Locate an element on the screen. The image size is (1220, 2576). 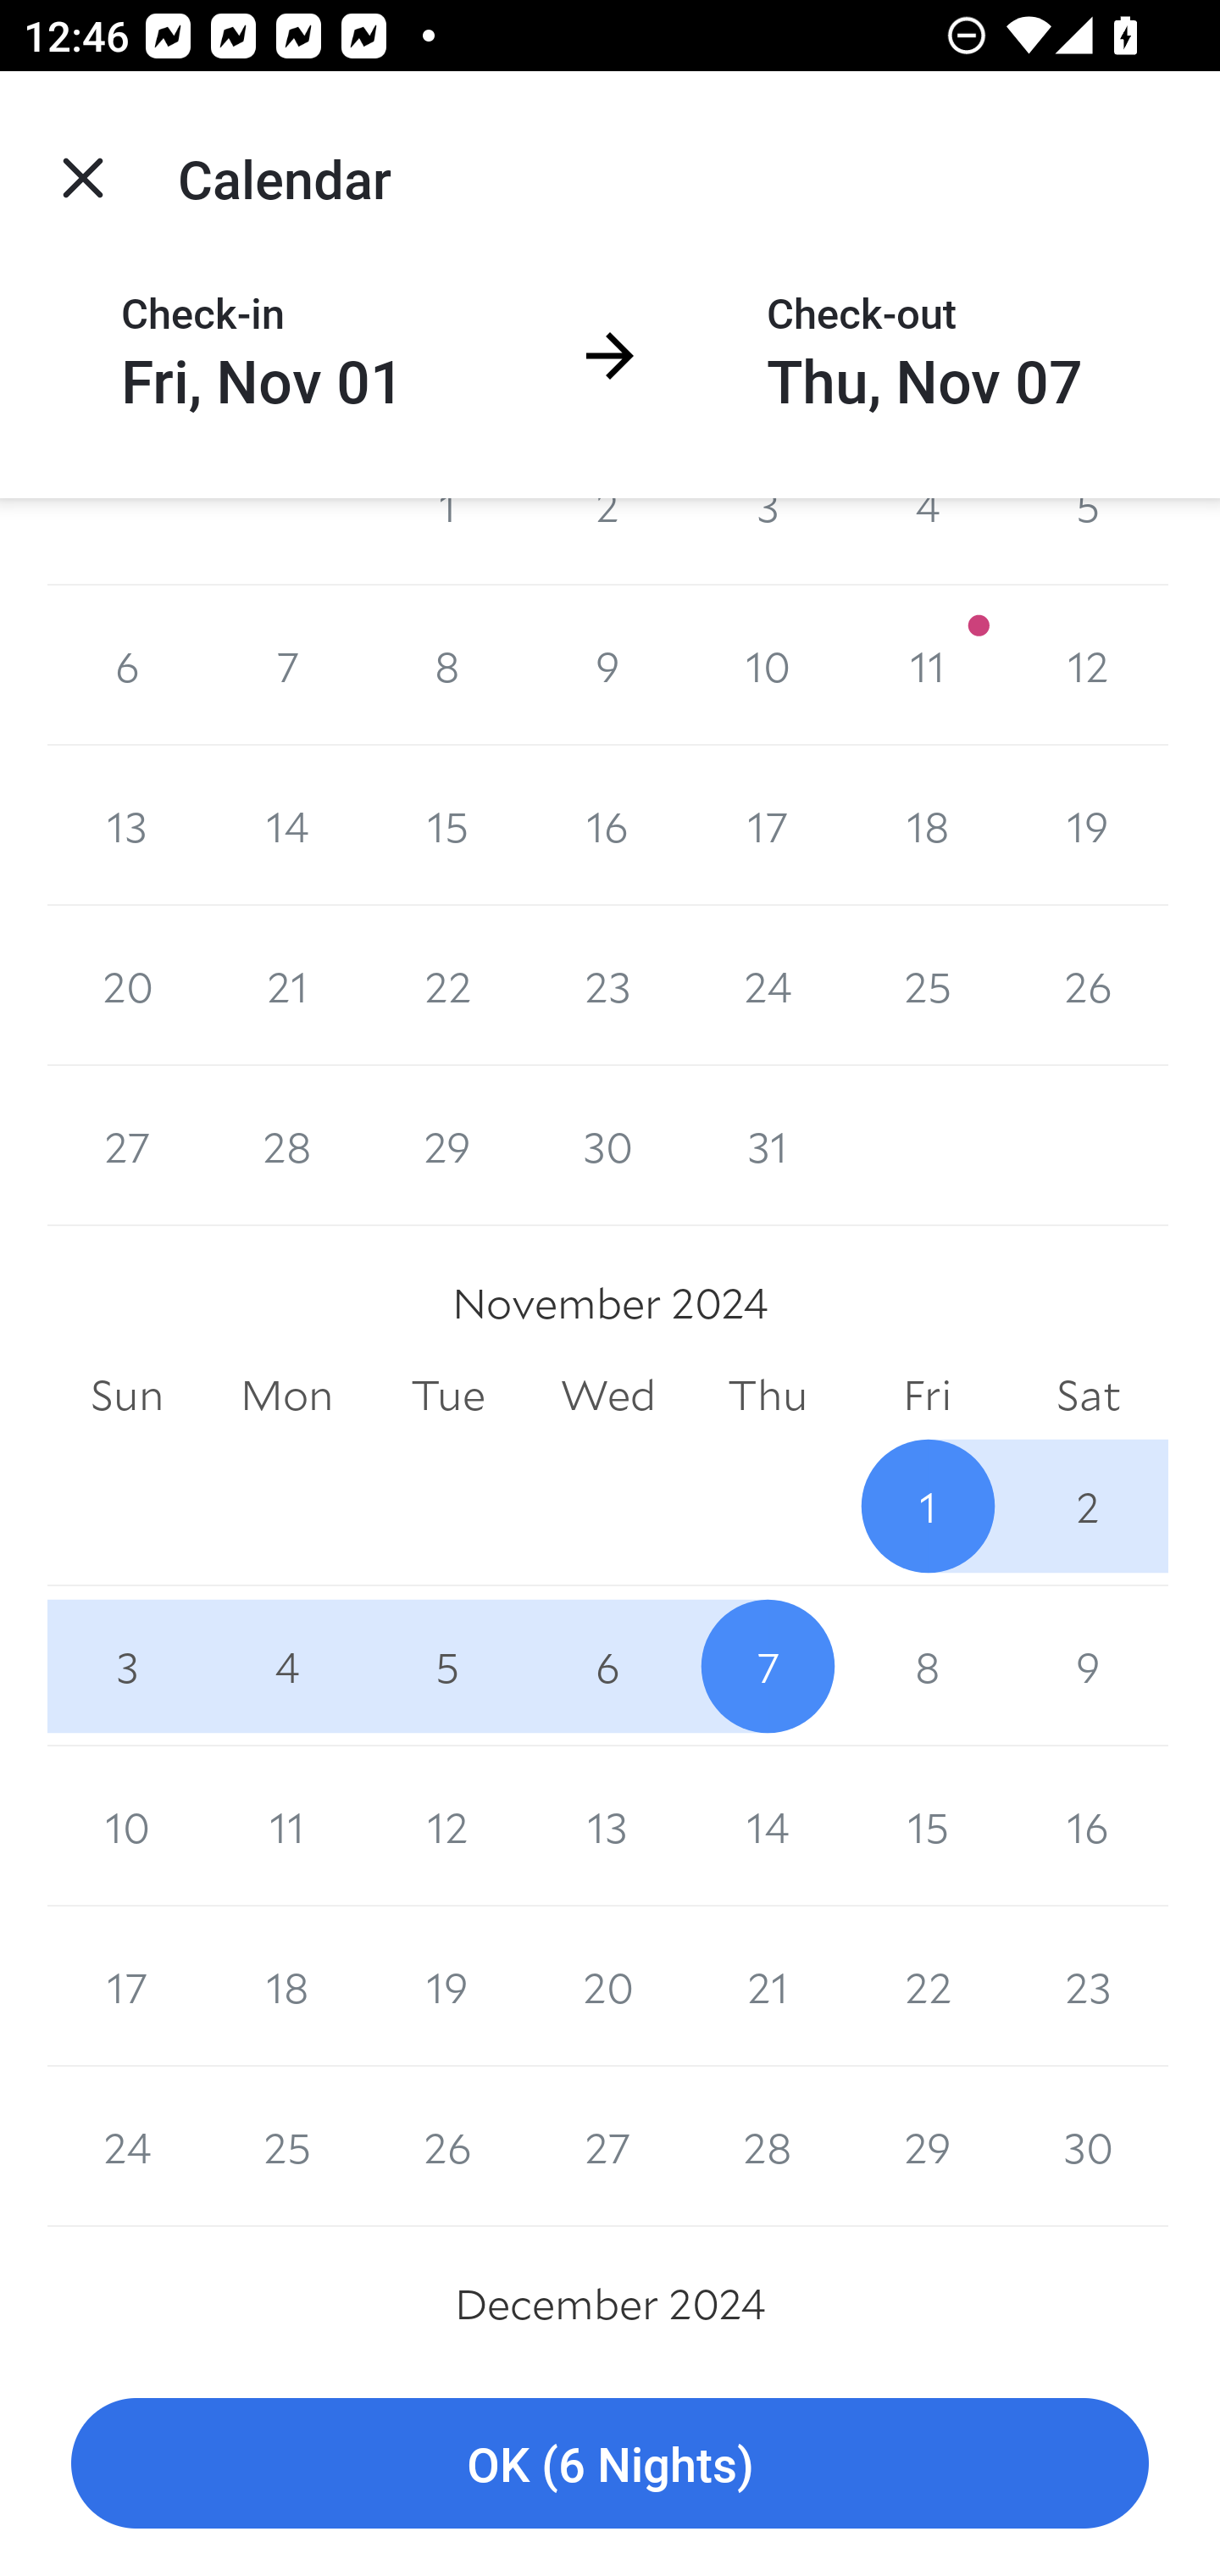
13 13 October 2024 is located at coordinates (127, 825).